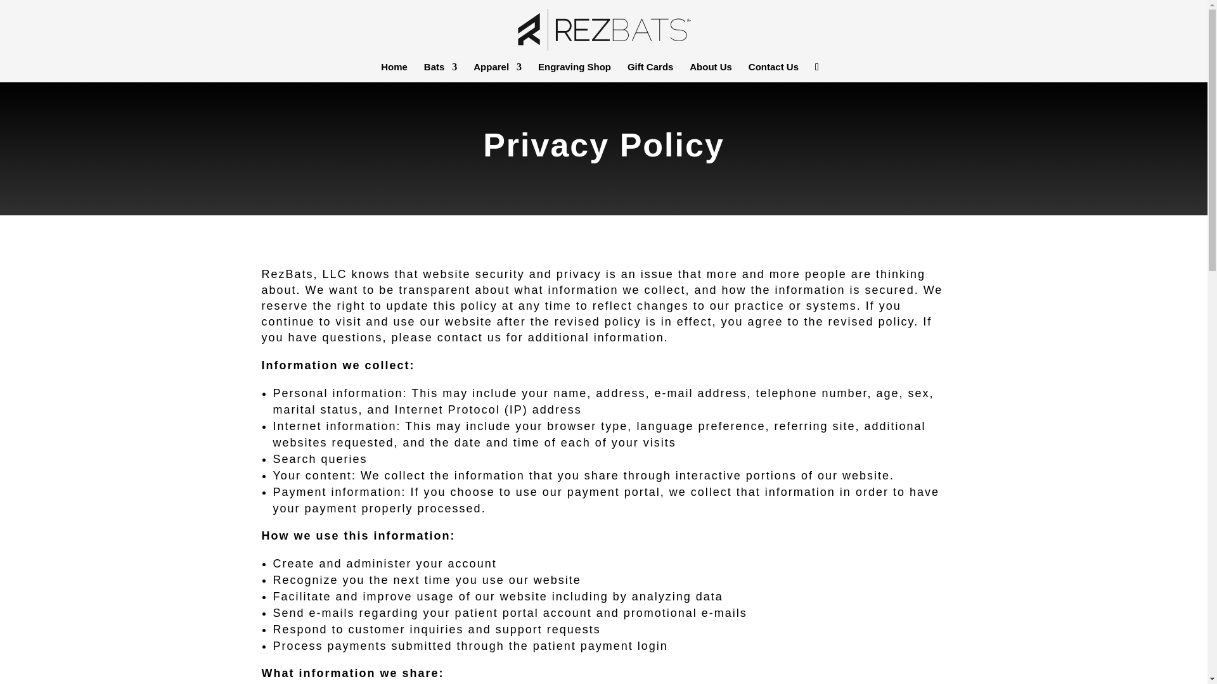  Describe the element at coordinates (497, 72) in the screenshot. I see `Apparel` at that location.